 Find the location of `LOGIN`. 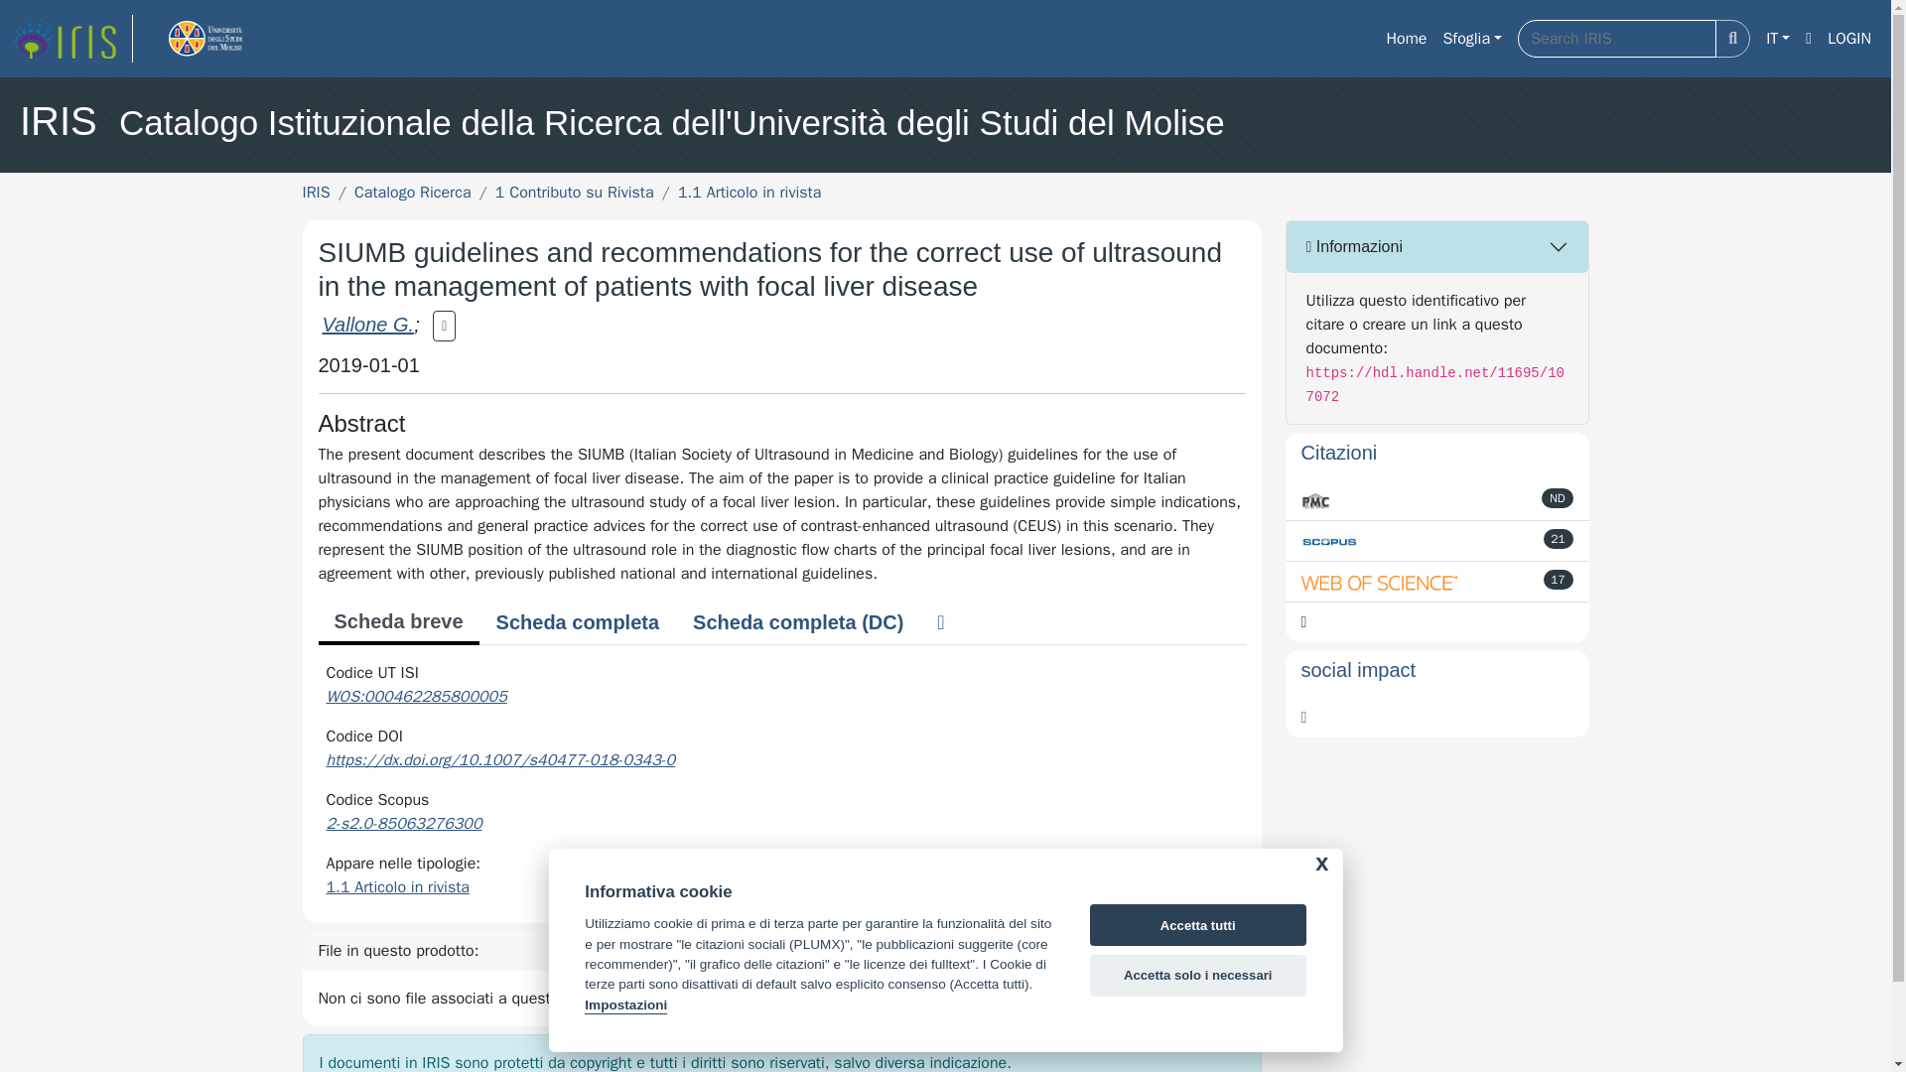

LOGIN is located at coordinates (1849, 39).